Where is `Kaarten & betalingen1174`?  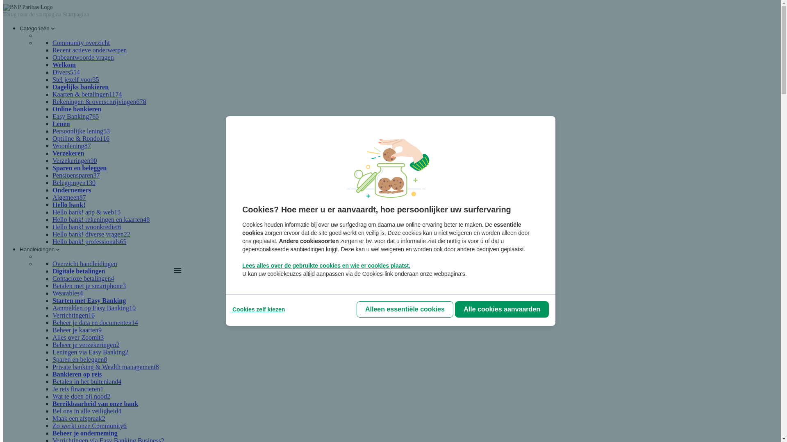
Kaarten & betalingen1174 is located at coordinates (87, 94).